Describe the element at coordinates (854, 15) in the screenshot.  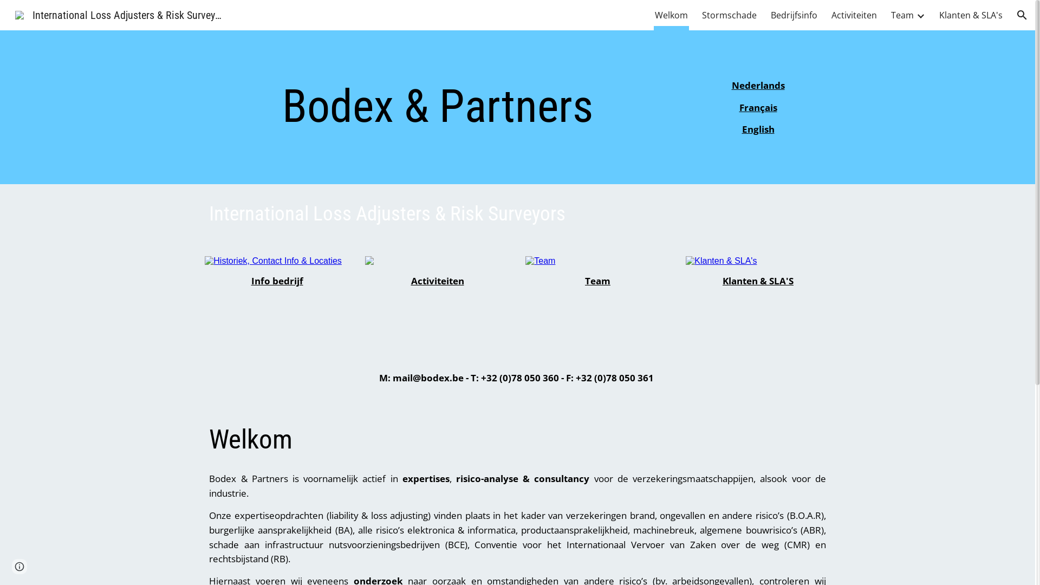
I see `Activiteiten` at that location.